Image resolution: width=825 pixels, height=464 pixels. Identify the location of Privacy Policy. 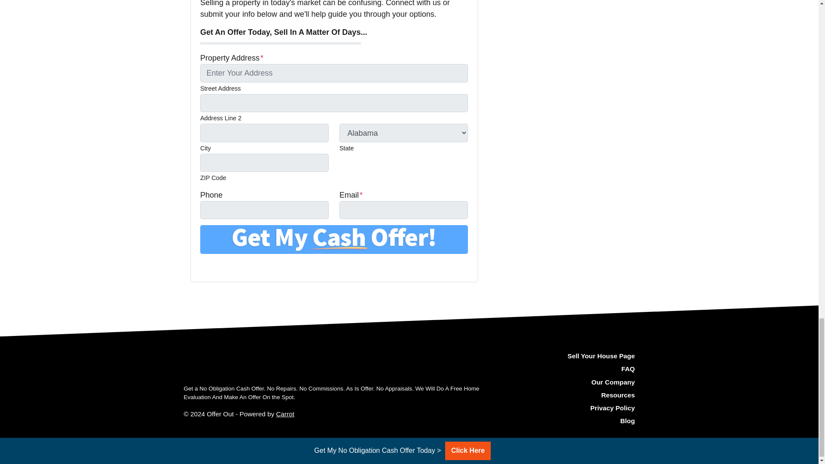
(564, 408).